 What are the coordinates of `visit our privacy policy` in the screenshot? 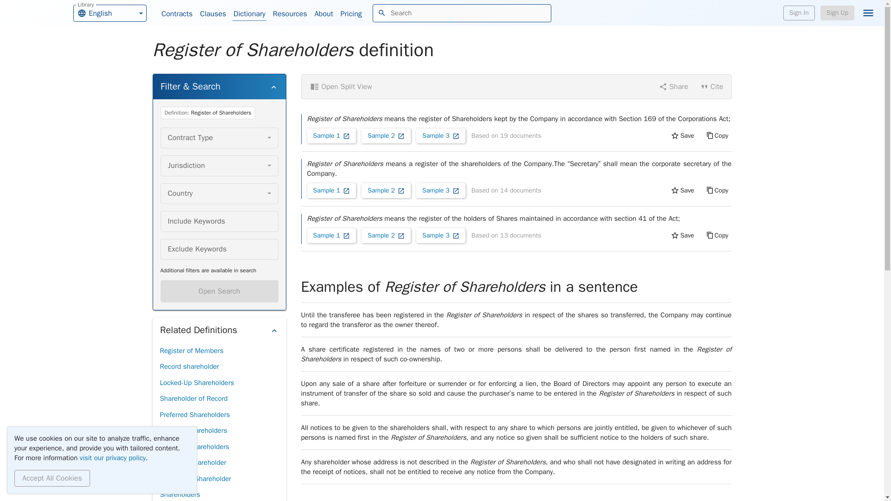 It's located at (113, 457).